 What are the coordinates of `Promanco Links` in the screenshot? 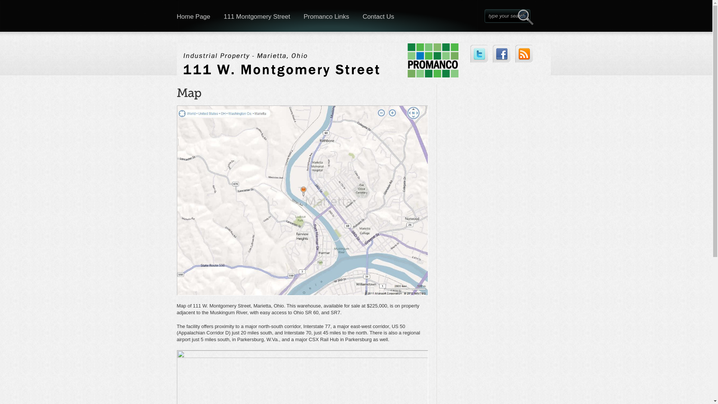 It's located at (326, 16).